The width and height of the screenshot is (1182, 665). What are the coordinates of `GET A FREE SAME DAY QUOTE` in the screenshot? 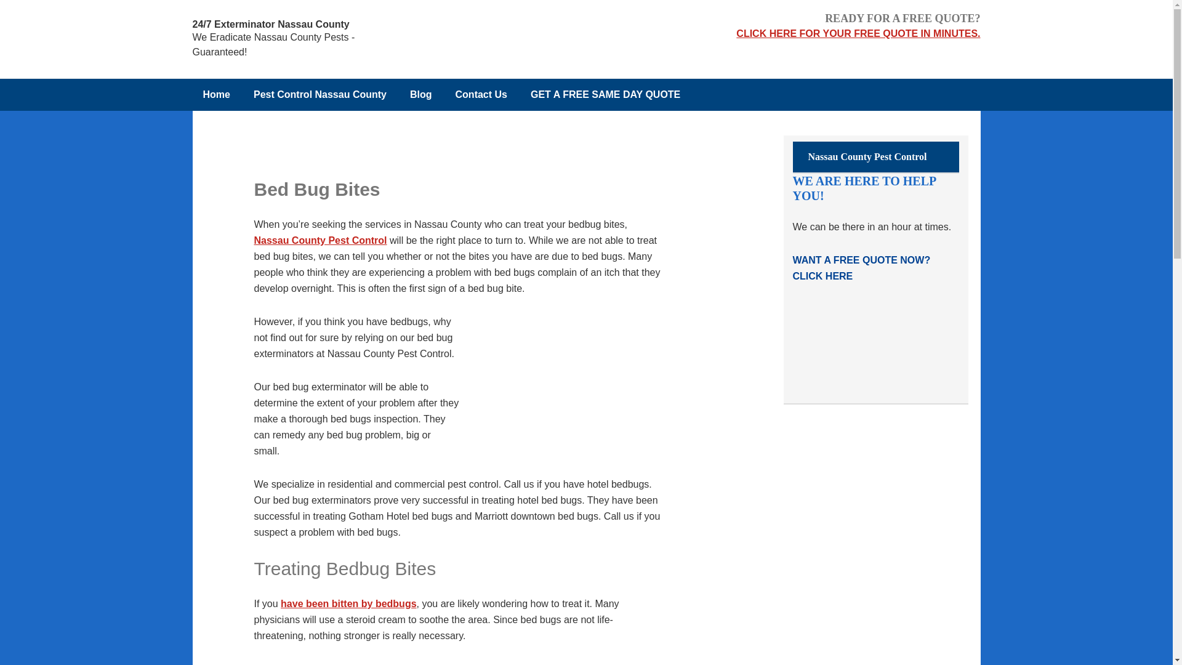 It's located at (605, 95).